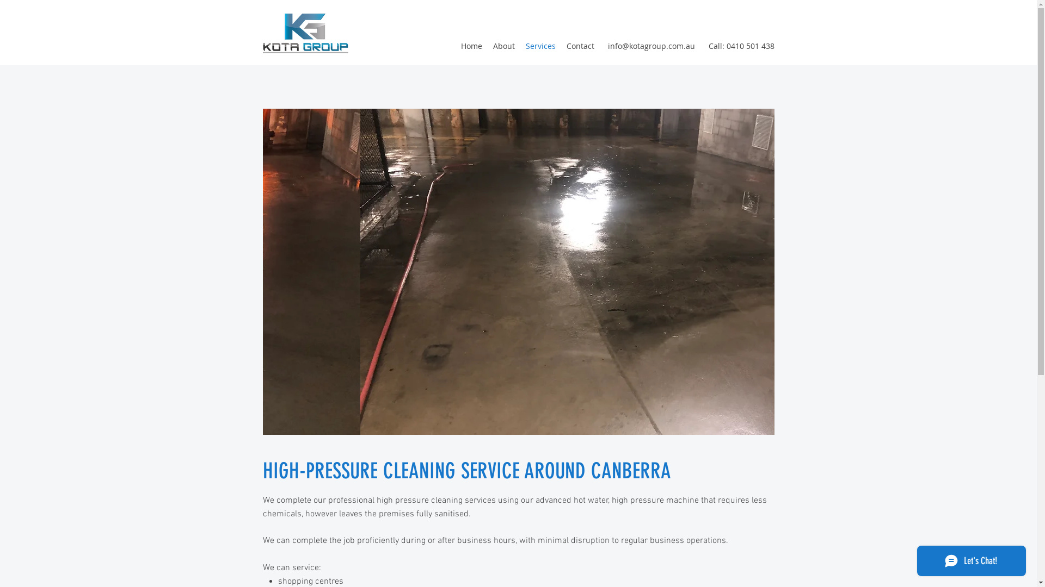 This screenshot has height=587, width=1045. What do you see at coordinates (504, 46) in the screenshot?
I see `About` at bounding box center [504, 46].